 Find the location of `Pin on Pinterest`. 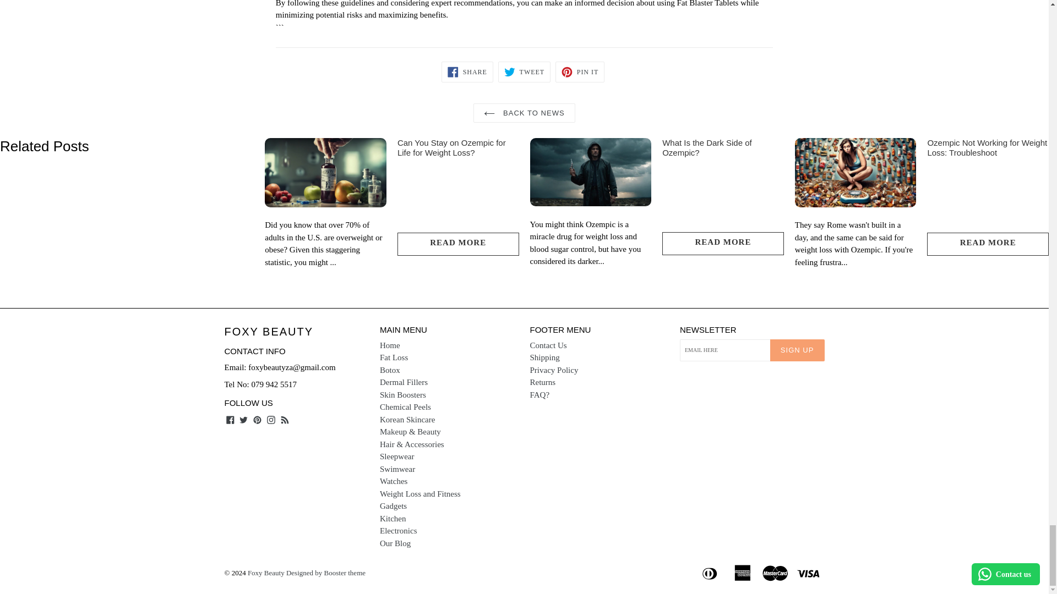

Pin on Pinterest is located at coordinates (580, 72).